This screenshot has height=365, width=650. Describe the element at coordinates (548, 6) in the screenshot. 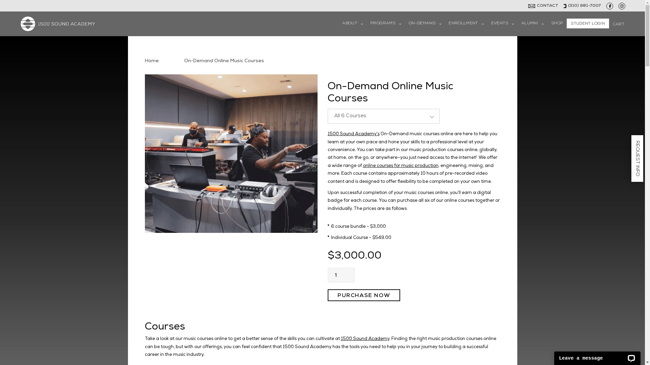

I see `CONTACT` at that location.